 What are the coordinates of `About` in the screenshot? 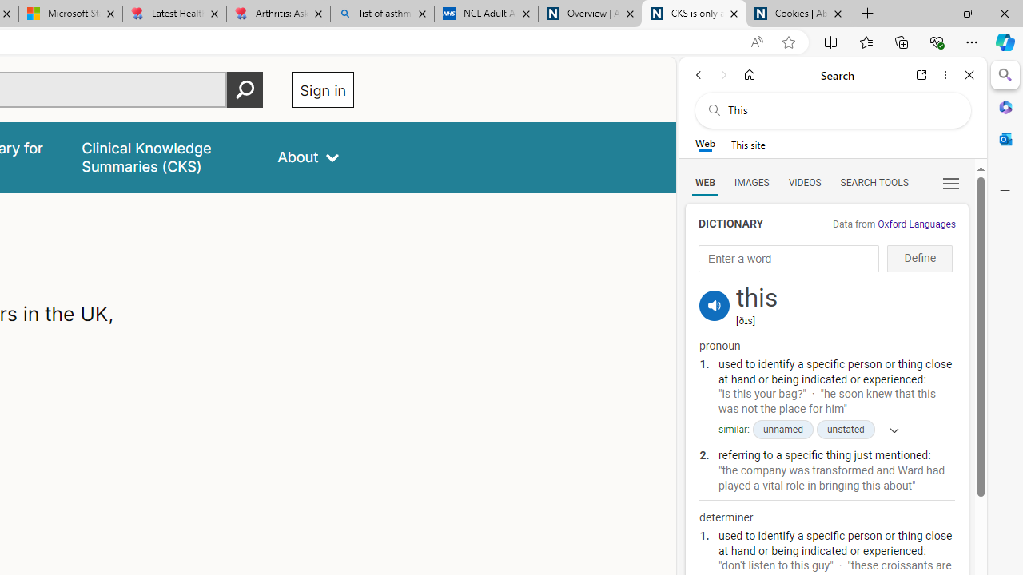 It's located at (308, 157).